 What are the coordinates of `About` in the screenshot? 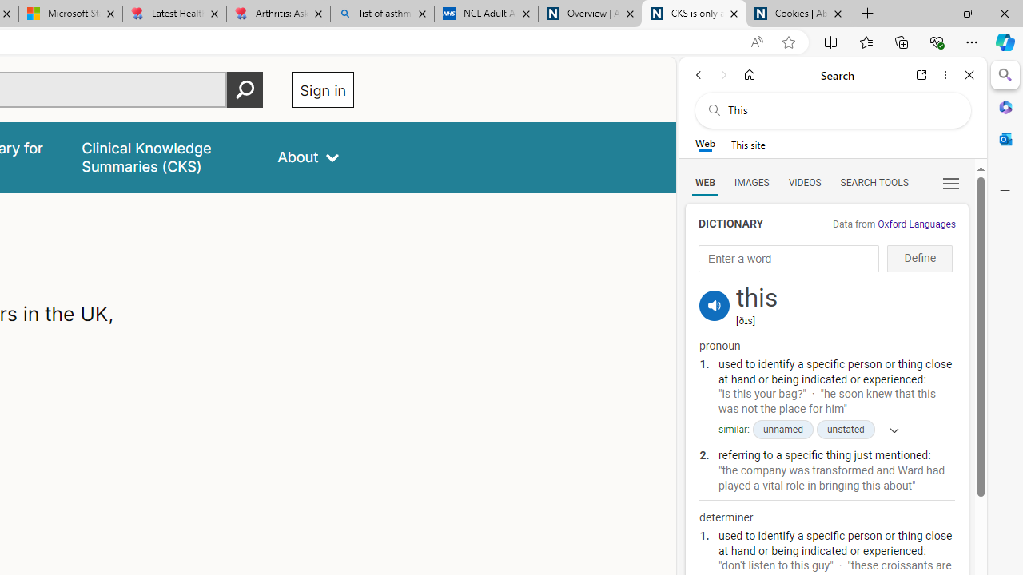 It's located at (308, 157).